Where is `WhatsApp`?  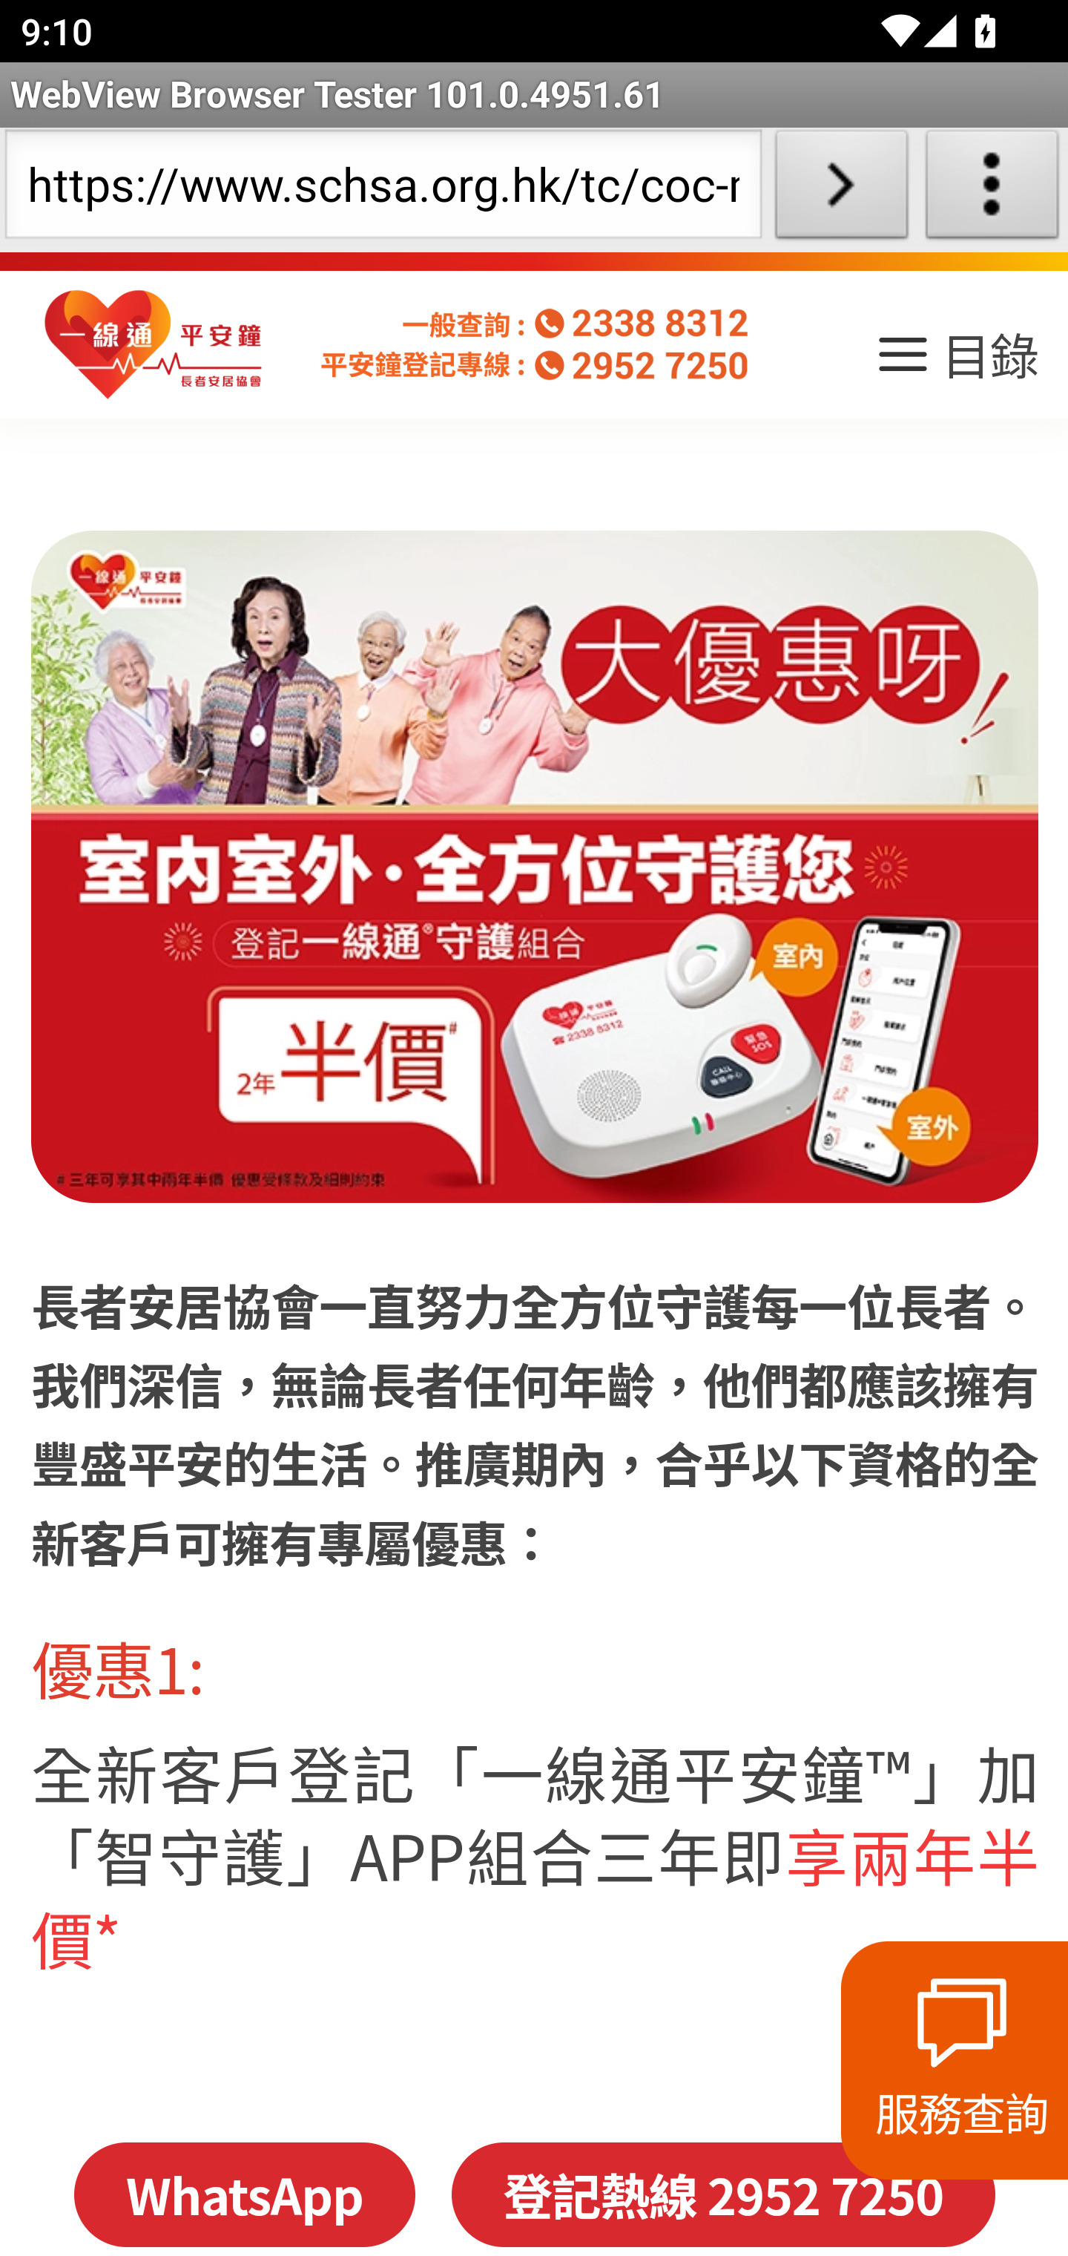
WhatsApp is located at coordinates (243, 2194).